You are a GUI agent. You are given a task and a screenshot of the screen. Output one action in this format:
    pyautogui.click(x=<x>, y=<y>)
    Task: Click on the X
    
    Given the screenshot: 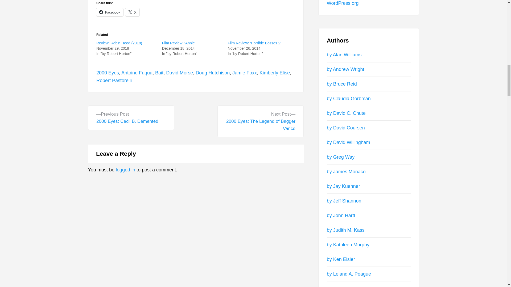 What is the action you would take?
    pyautogui.click(x=132, y=12)
    